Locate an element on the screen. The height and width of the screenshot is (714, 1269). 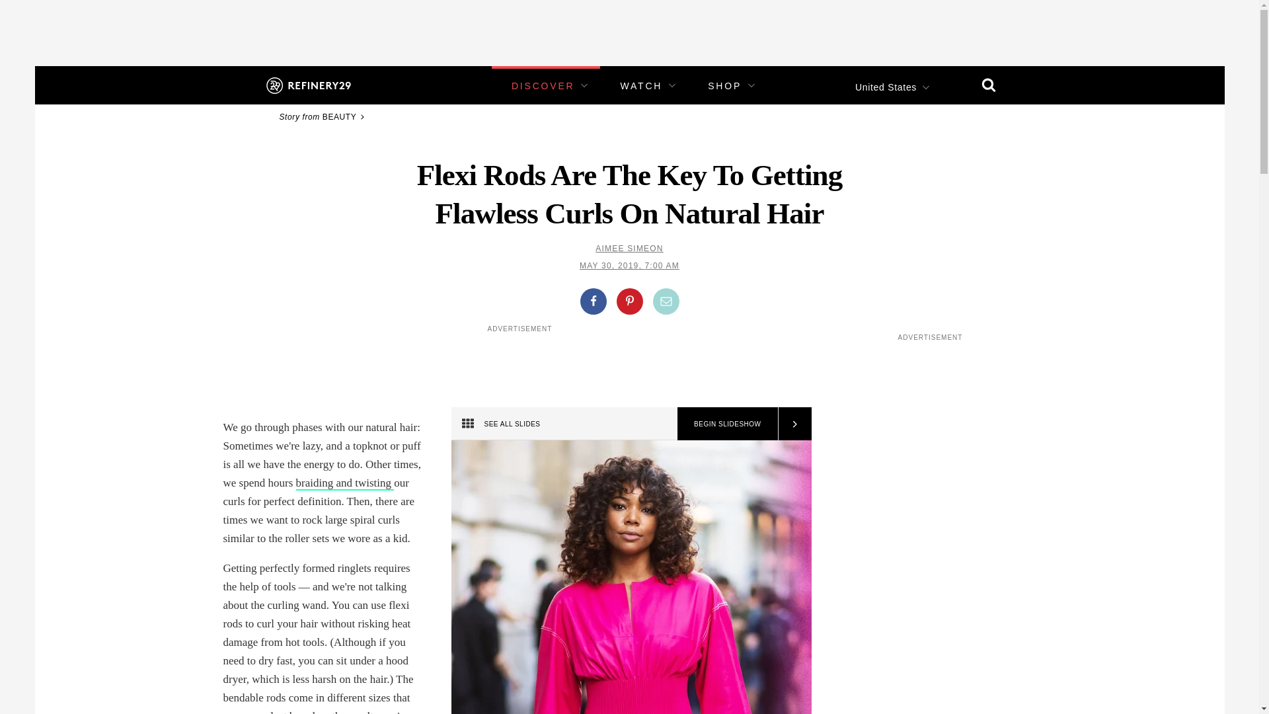
Begin Slideshow is located at coordinates (727, 423).